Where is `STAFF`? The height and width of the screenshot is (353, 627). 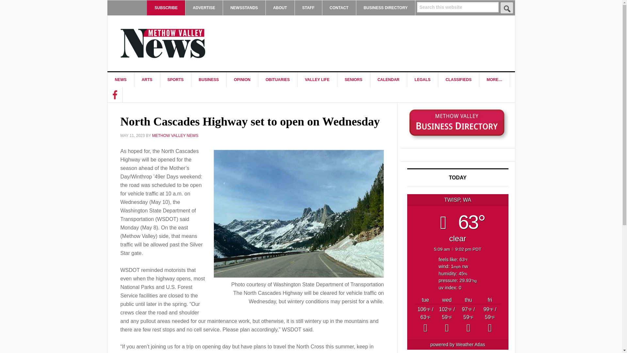
STAFF is located at coordinates (308, 8).